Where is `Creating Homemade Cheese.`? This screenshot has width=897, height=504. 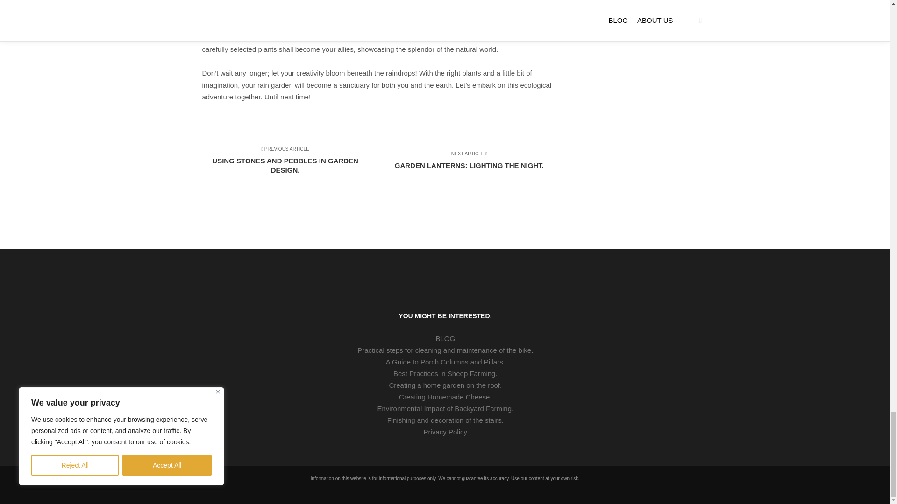 Creating Homemade Cheese. is located at coordinates (446, 397).